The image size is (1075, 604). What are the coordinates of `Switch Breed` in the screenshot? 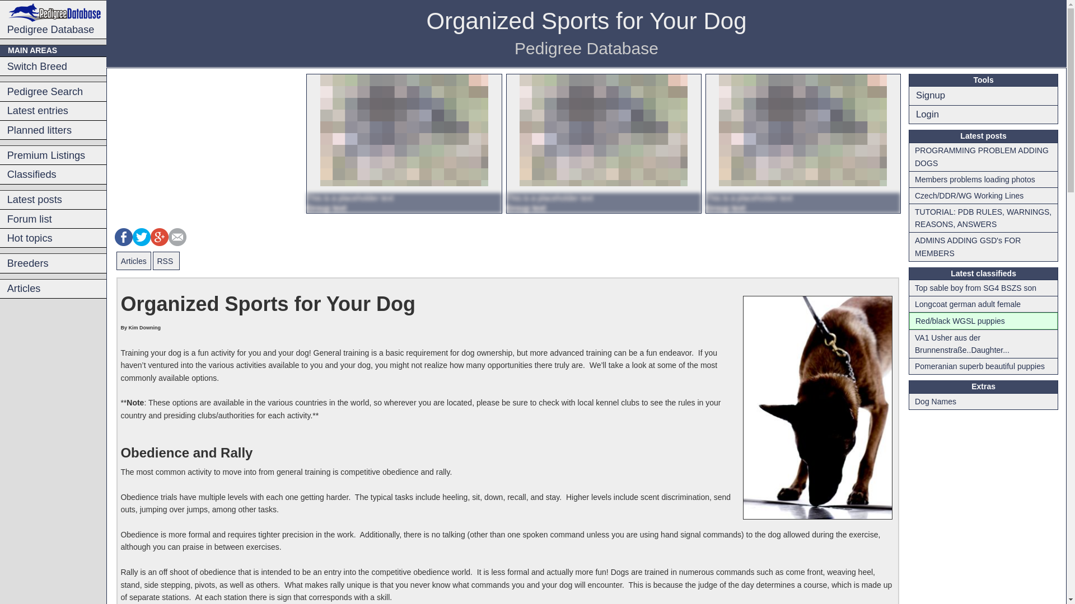 It's located at (53, 66).